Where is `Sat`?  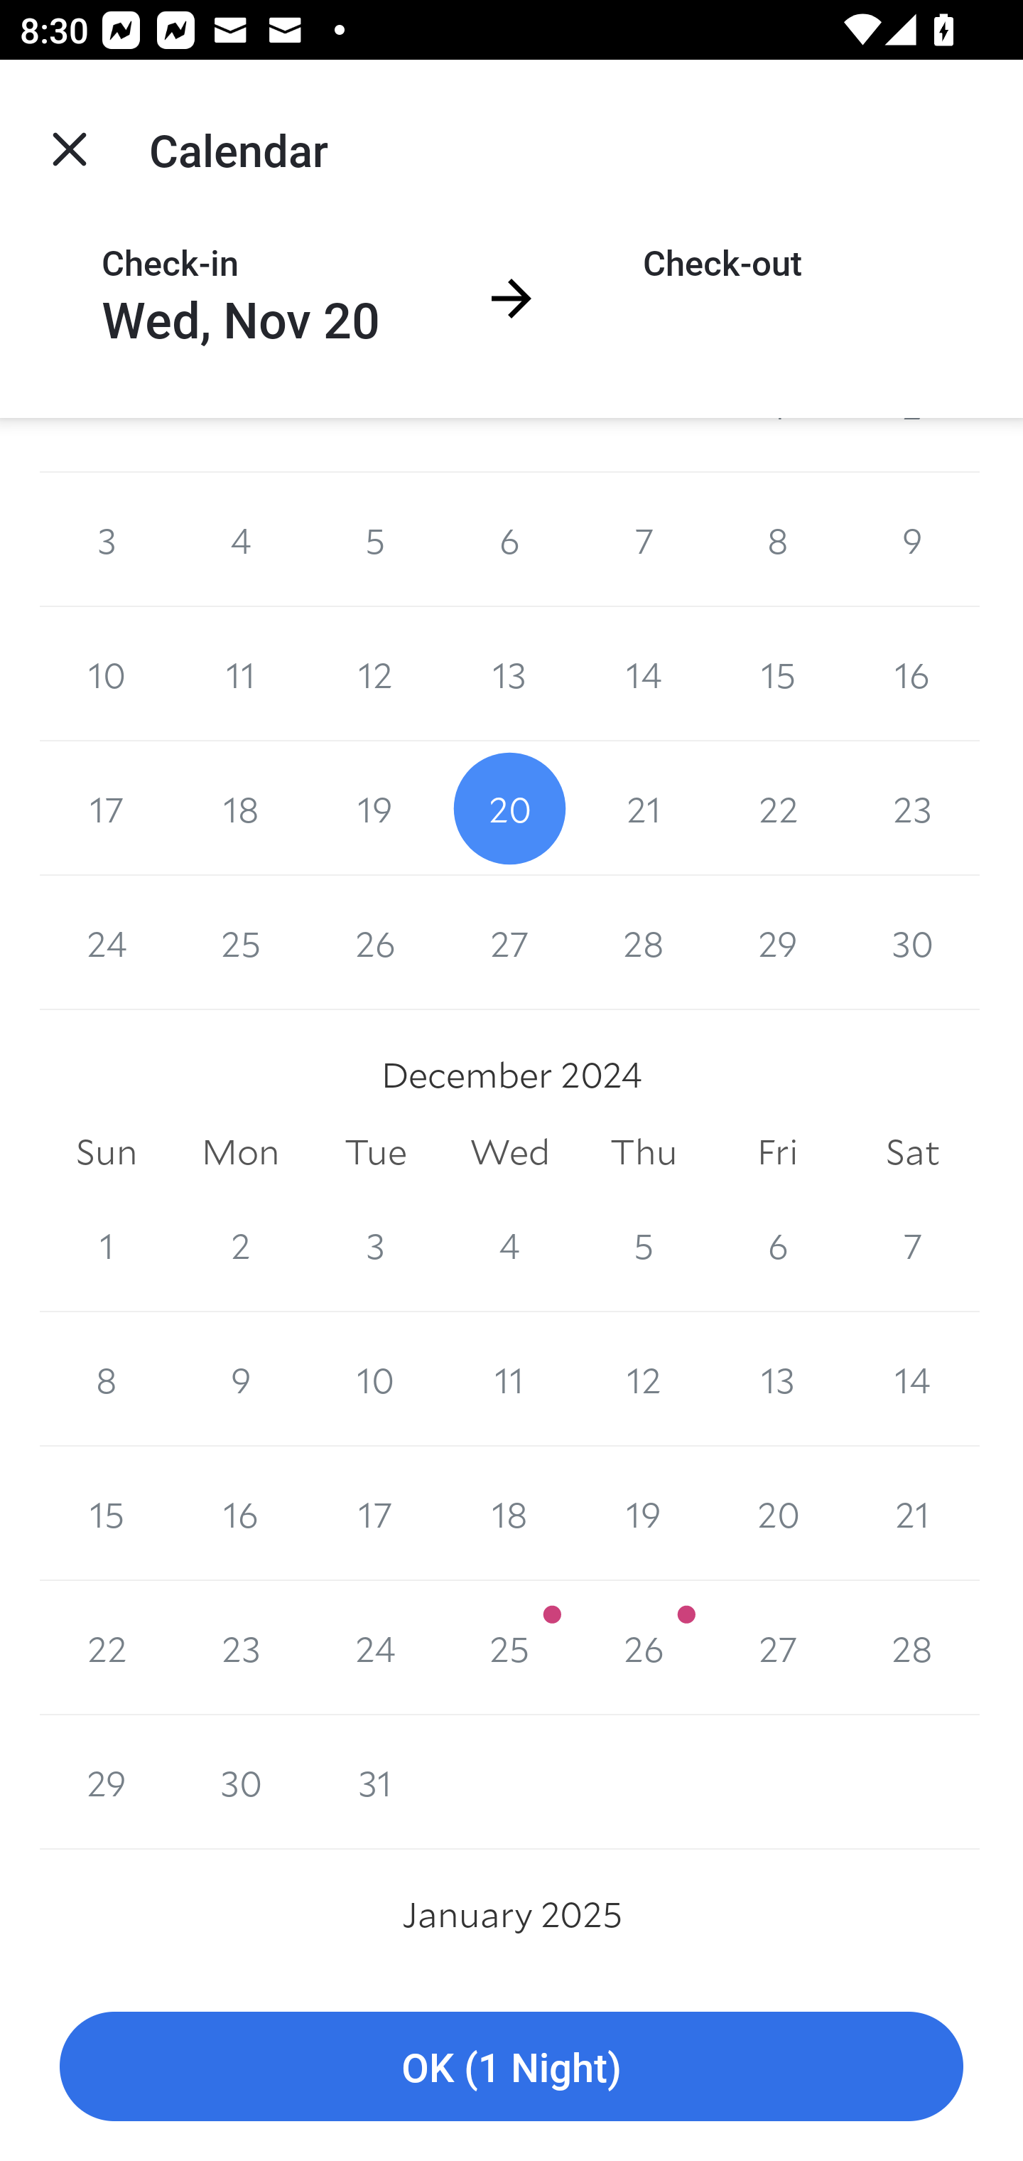
Sat is located at coordinates (912, 1152).